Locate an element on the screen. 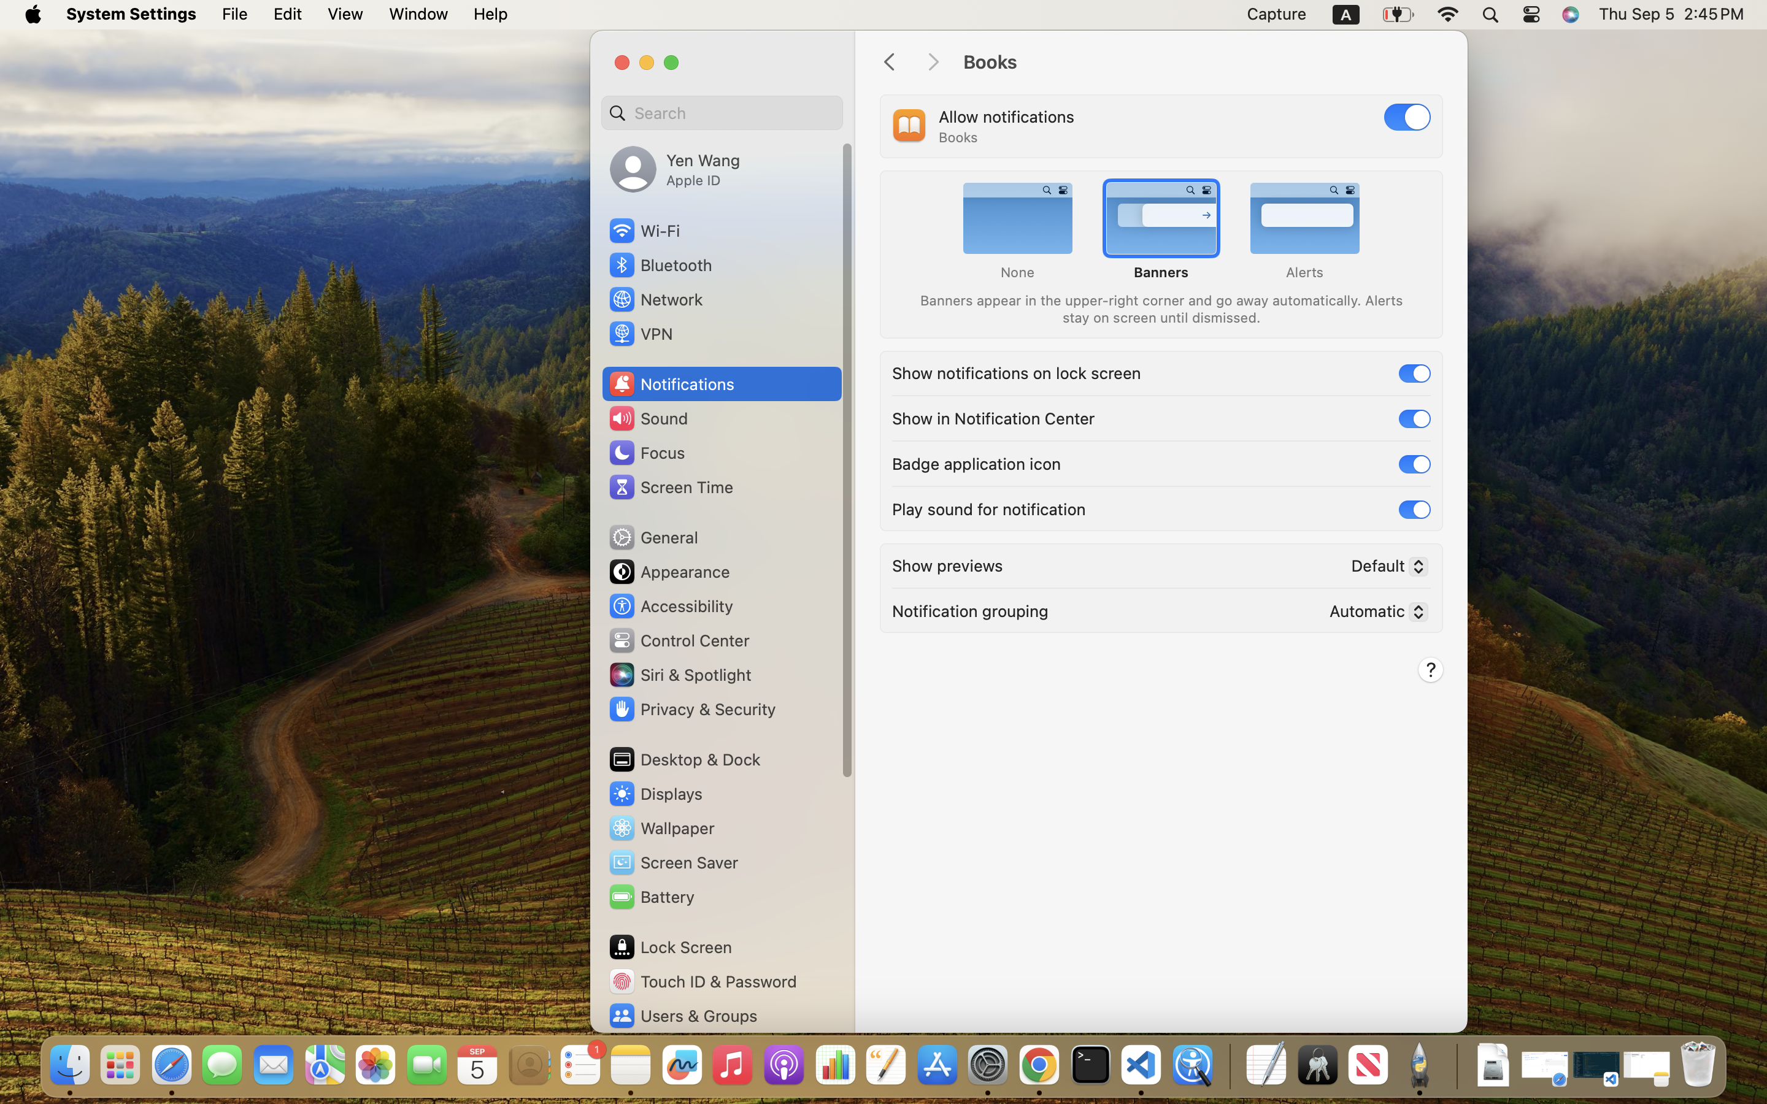  Badge application icon is located at coordinates (977, 462).